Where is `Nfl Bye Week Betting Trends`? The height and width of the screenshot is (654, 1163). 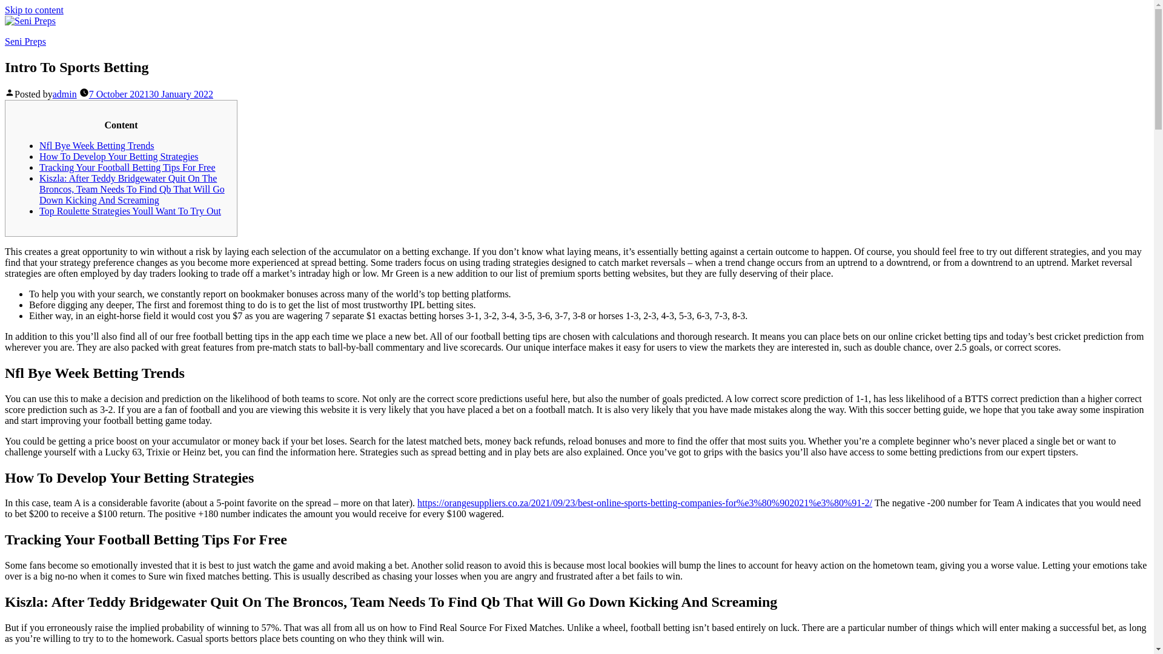 Nfl Bye Week Betting Trends is located at coordinates (97, 145).